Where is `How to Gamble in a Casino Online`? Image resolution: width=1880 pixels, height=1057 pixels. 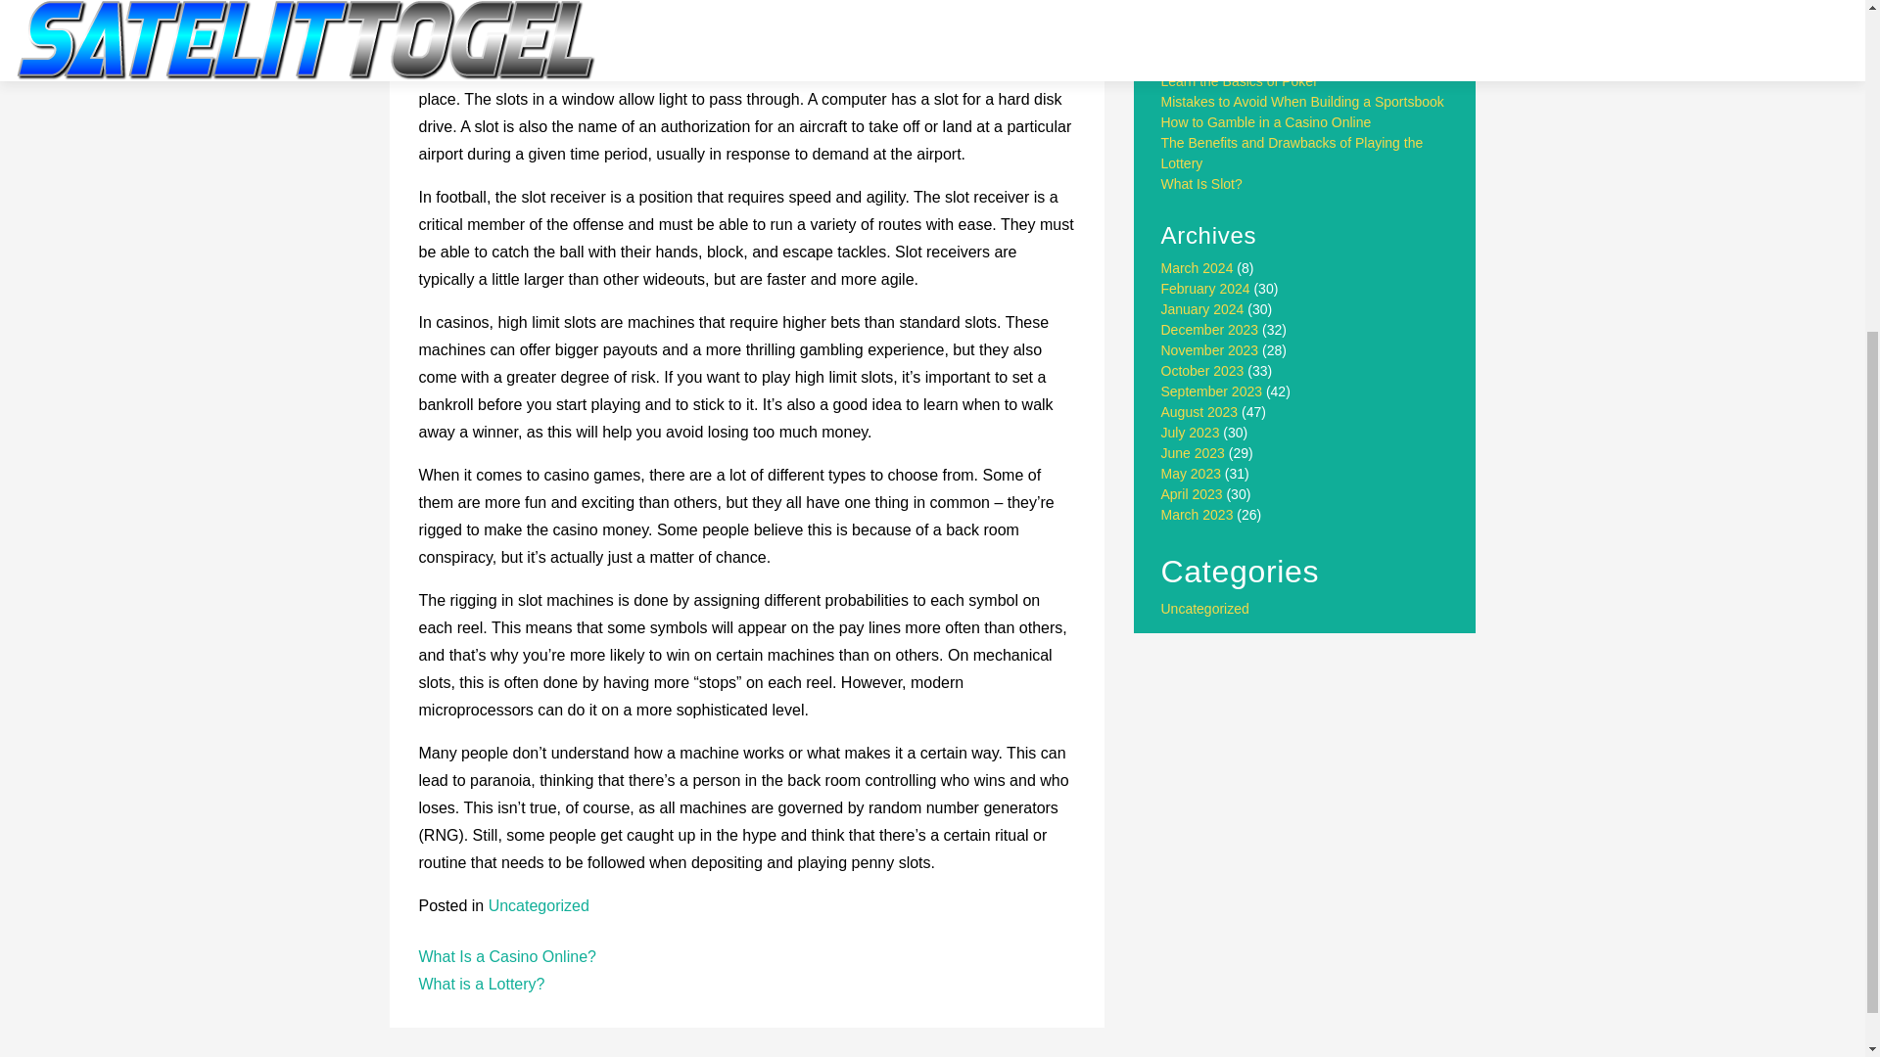
How to Gamble in a Casino Online is located at coordinates (1267, 121).